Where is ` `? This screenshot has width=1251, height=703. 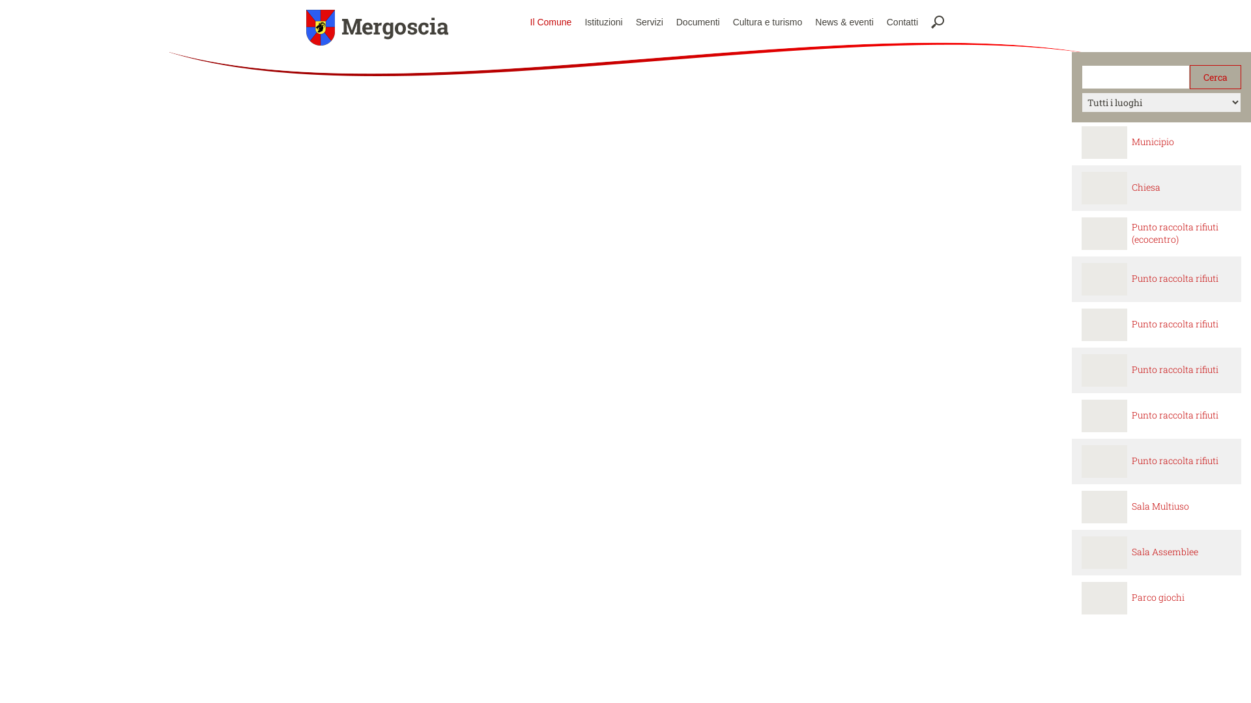
  is located at coordinates (1083, 224).